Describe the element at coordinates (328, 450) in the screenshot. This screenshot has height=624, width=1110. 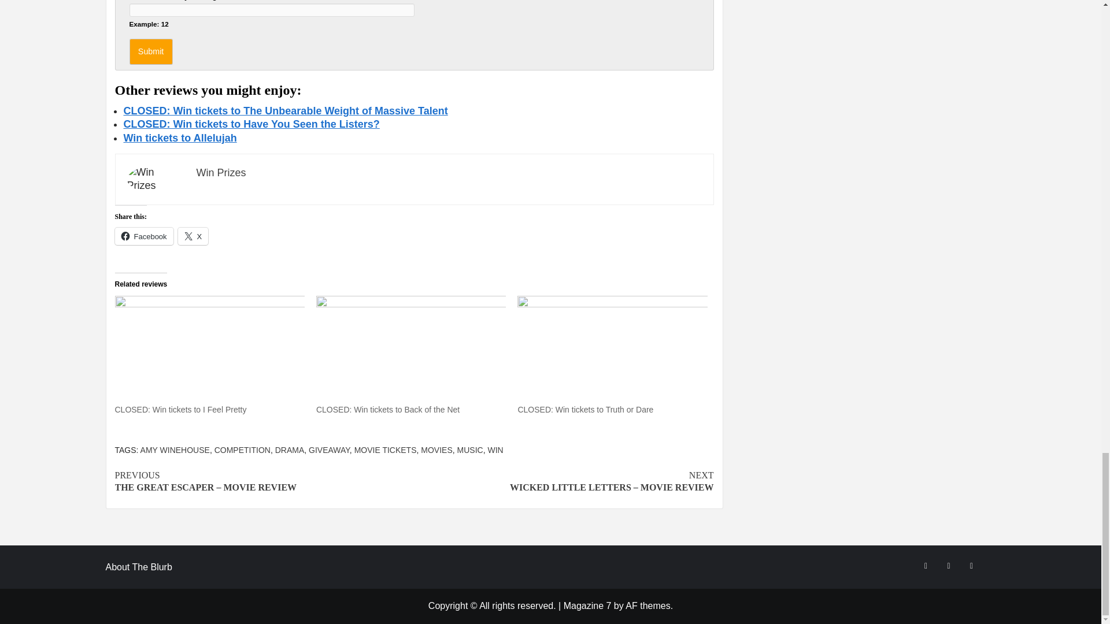
I see `GIVEAWAY` at that location.